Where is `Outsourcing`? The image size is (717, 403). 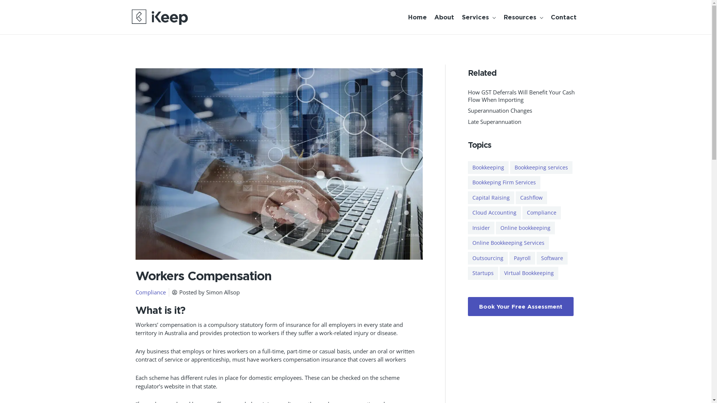 Outsourcing is located at coordinates (488, 258).